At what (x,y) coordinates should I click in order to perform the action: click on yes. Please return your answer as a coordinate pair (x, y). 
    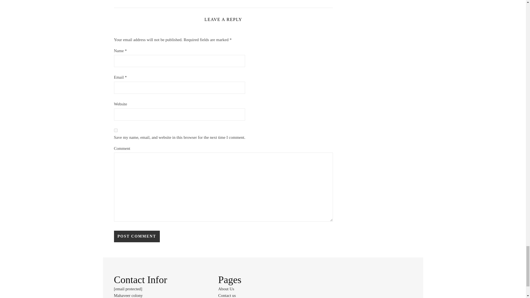
    Looking at the image, I should click on (115, 130).